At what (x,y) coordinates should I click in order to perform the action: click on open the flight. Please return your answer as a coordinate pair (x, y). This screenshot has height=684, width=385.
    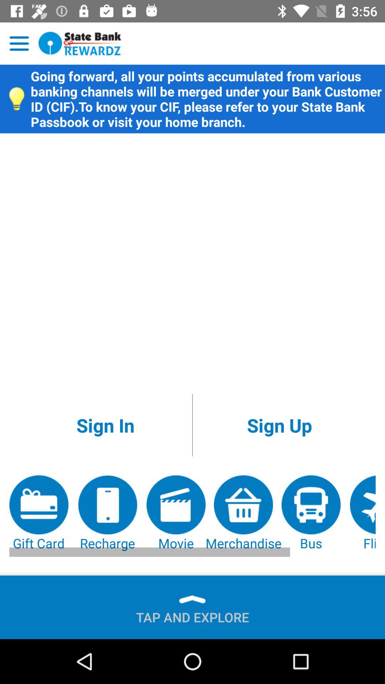
    Looking at the image, I should click on (363, 514).